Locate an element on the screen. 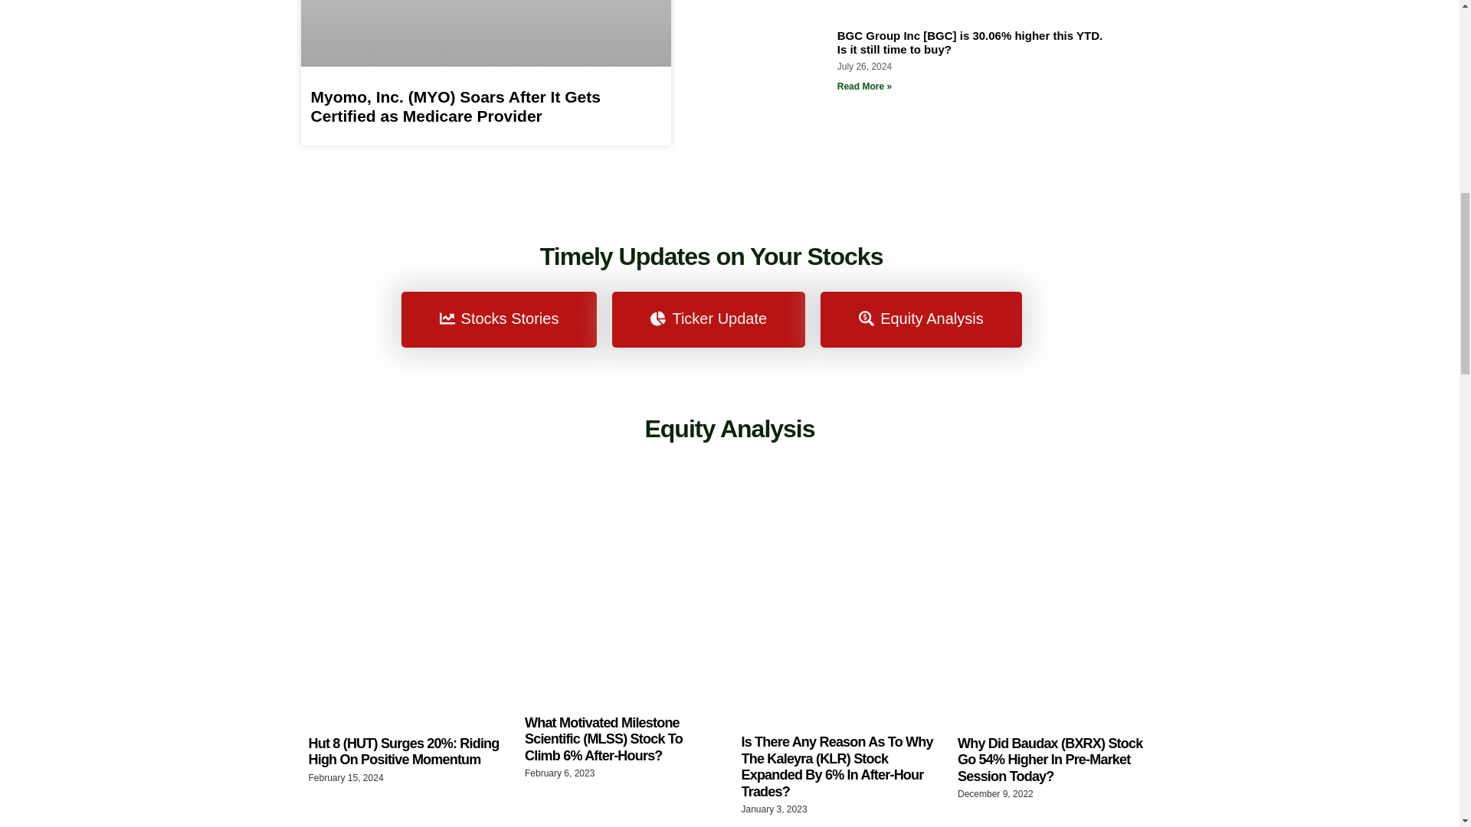 The image size is (1471, 827). Equity Analysis is located at coordinates (729, 429).